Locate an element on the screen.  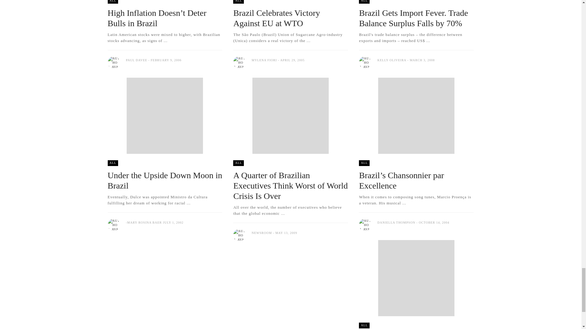
View all posts in 1 is located at coordinates (364, 2).